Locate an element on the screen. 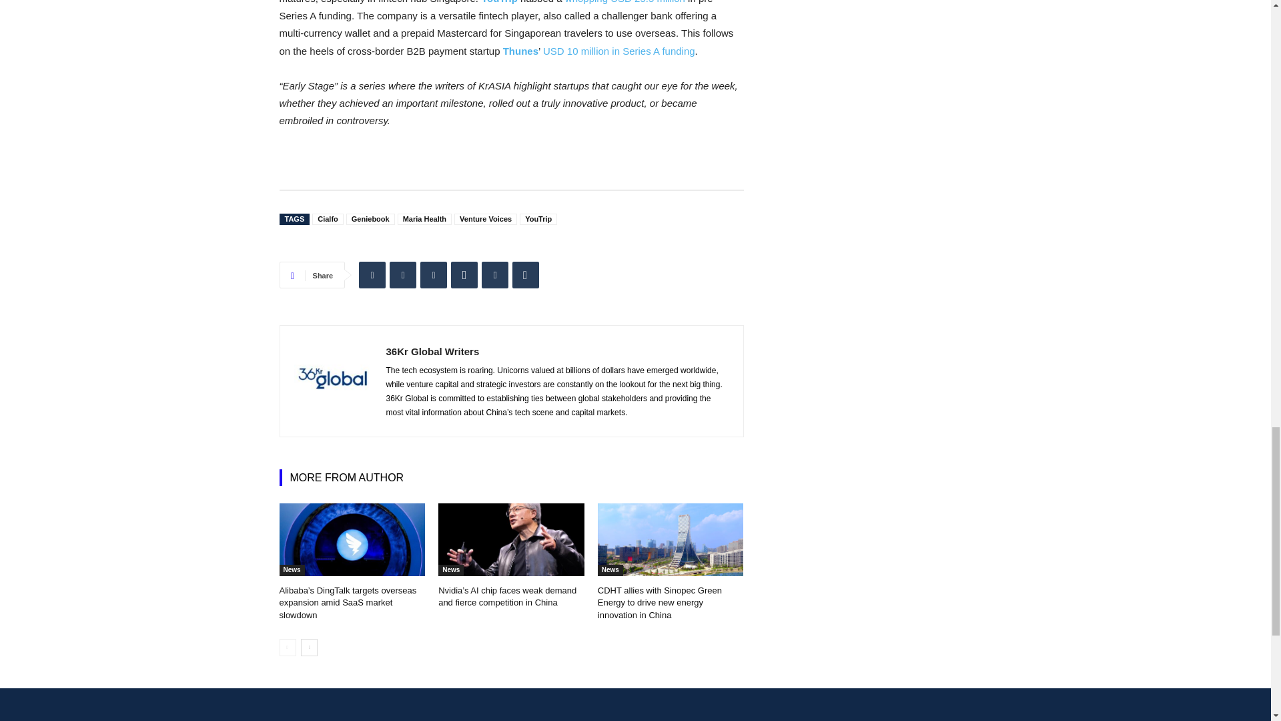 The width and height of the screenshot is (1281, 721). WhatsApp is located at coordinates (464, 275).